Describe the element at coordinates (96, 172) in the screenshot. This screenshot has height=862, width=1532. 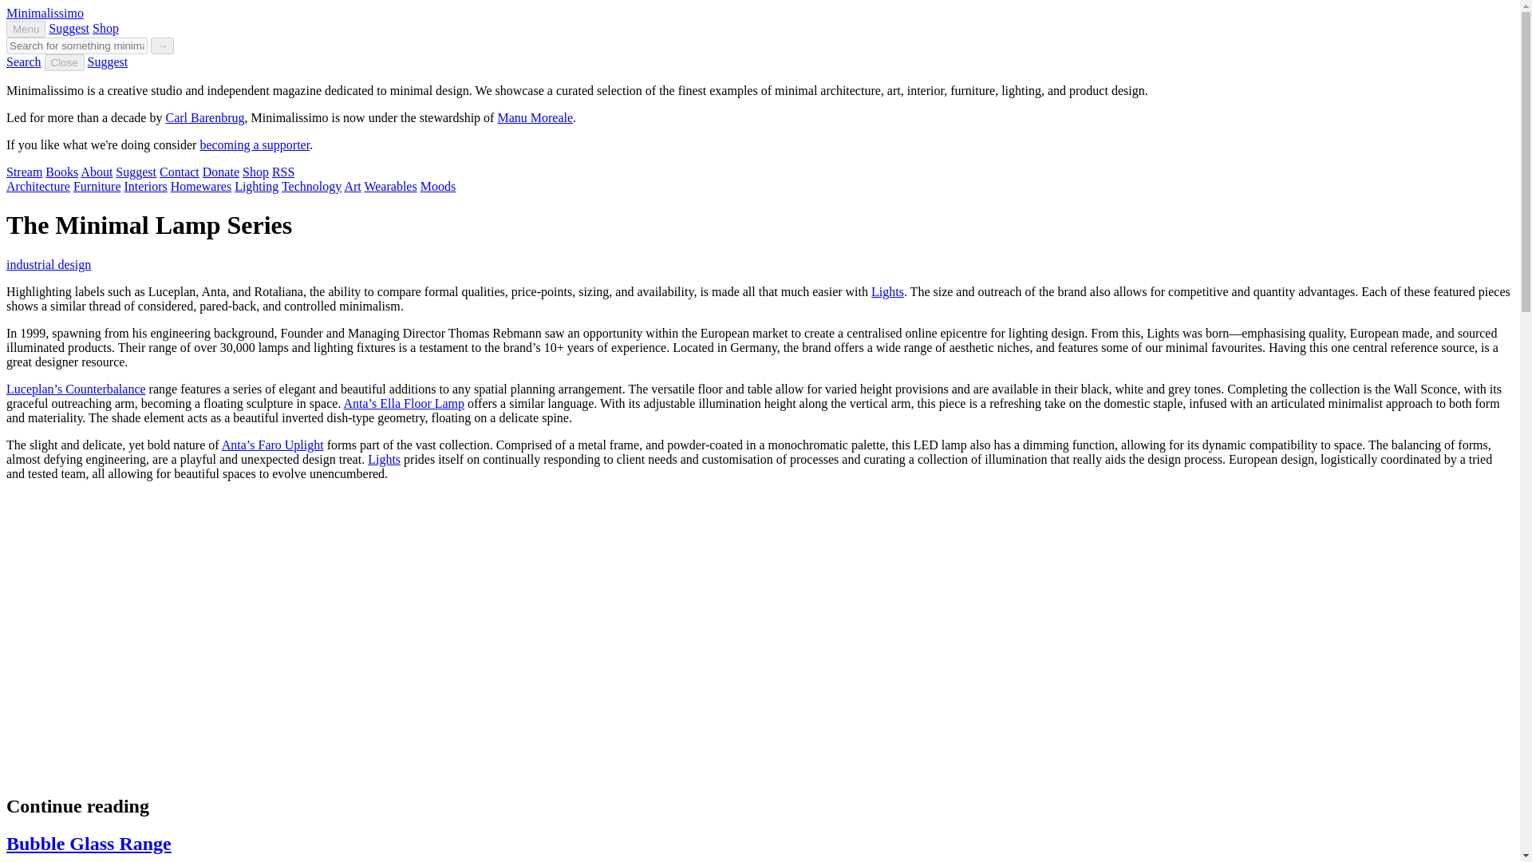
I see `About` at that location.